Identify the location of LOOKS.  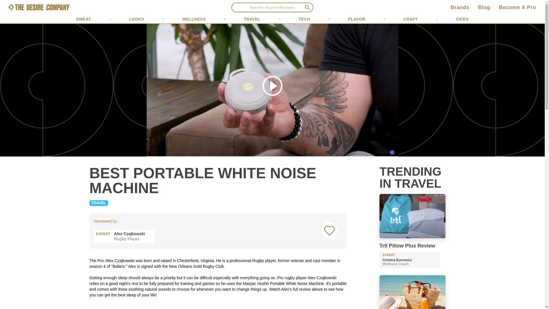
(194, 19).